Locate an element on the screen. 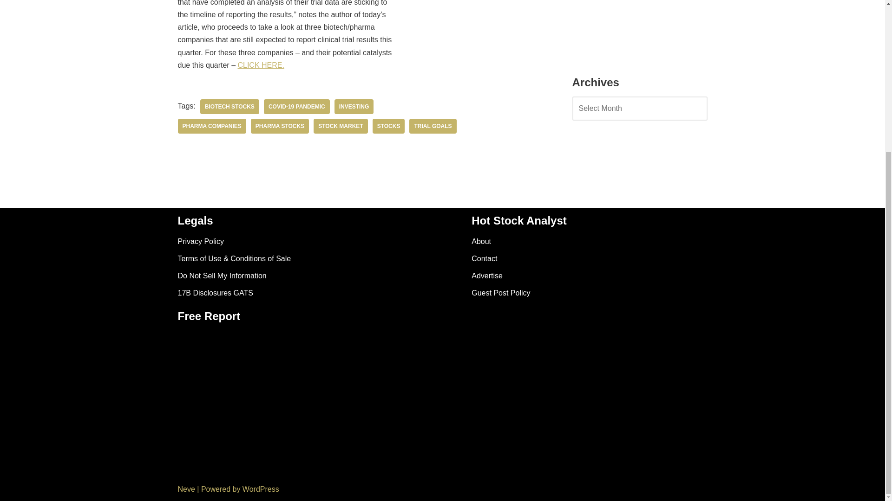  Pharma Companies is located at coordinates (212, 126).